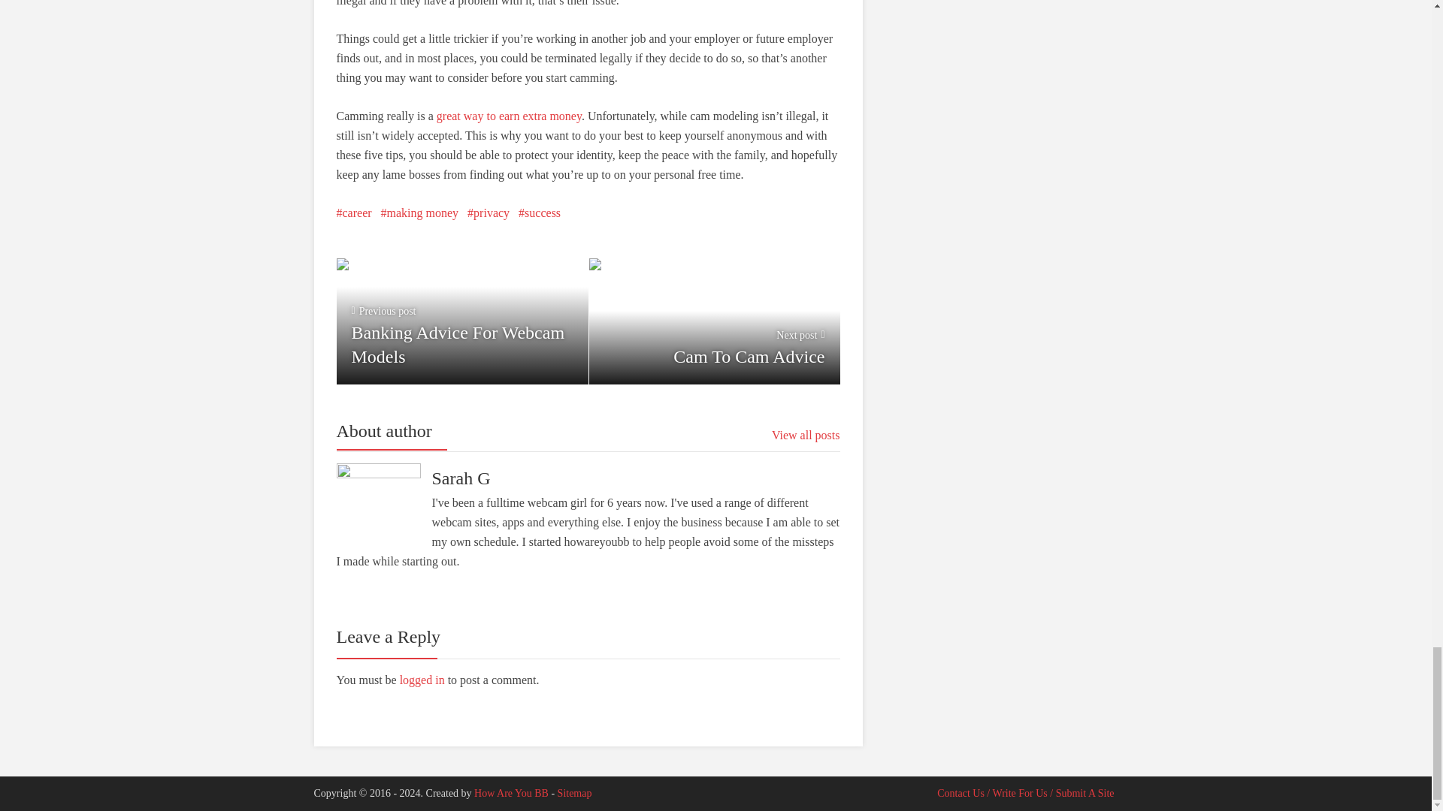  I want to click on Sitemap, so click(540, 213).